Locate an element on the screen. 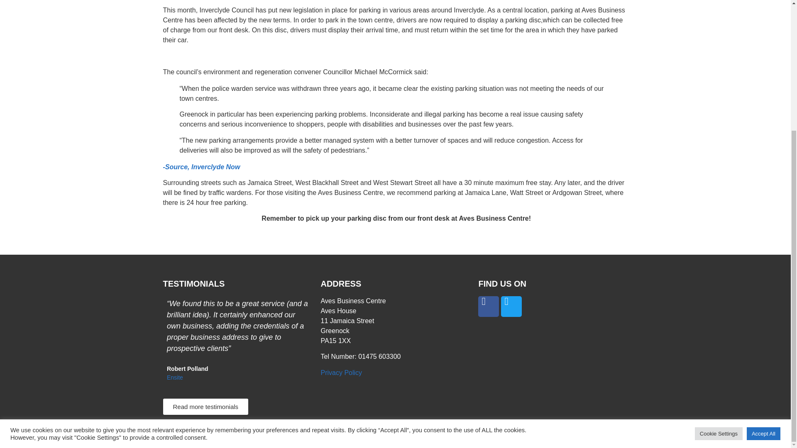 This screenshot has height=448, width=797. -Source, Inverclyde Now is located at coordinates (201, 167).